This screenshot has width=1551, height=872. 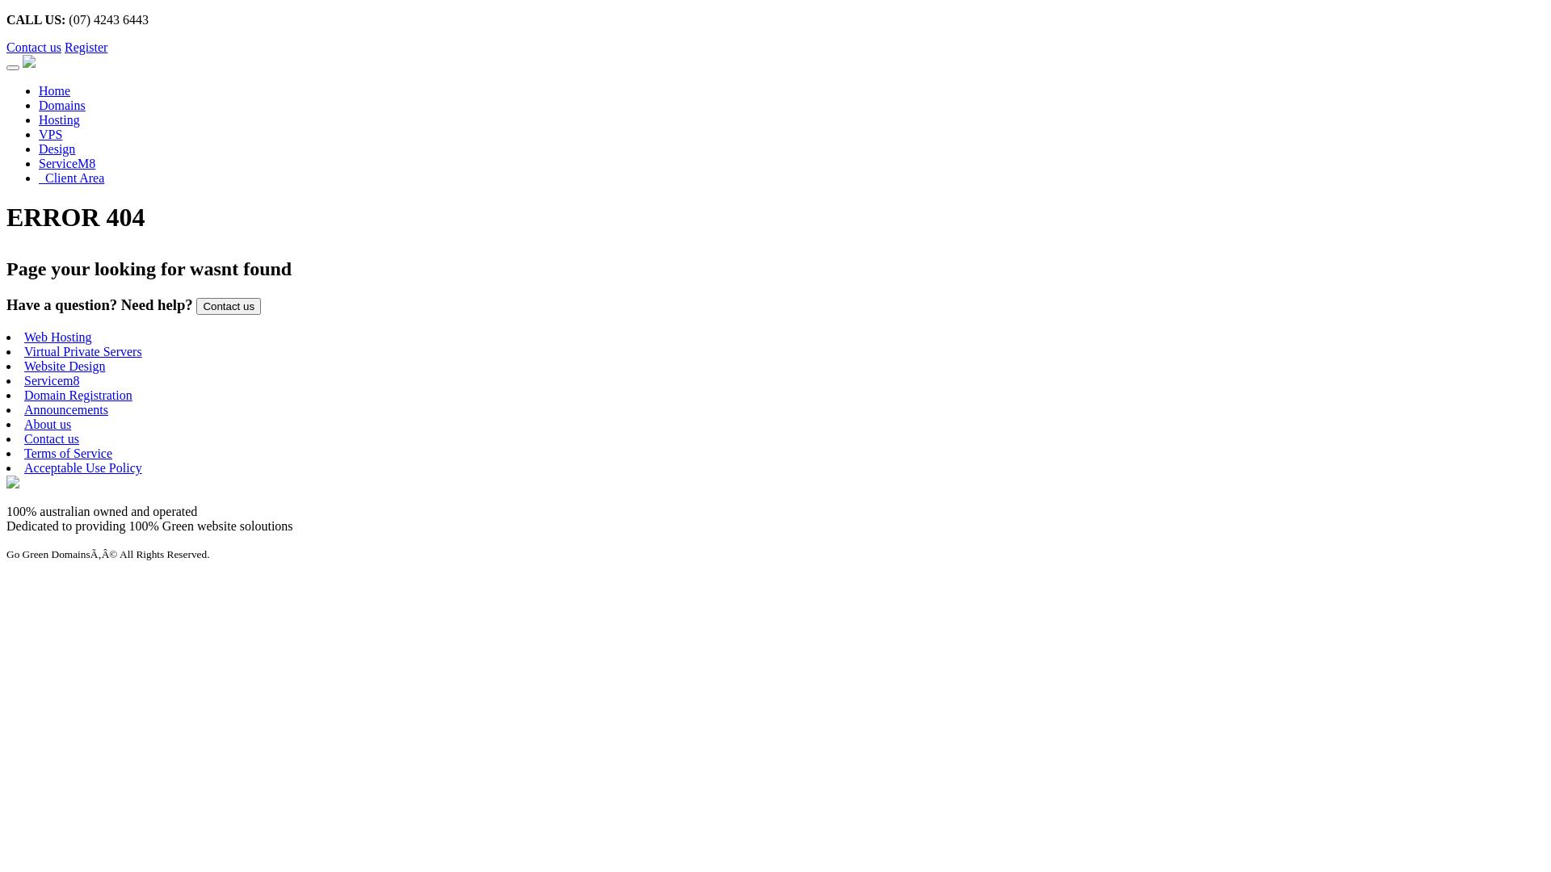 I want to click on Terms of Service, so click(x=68, y=454).